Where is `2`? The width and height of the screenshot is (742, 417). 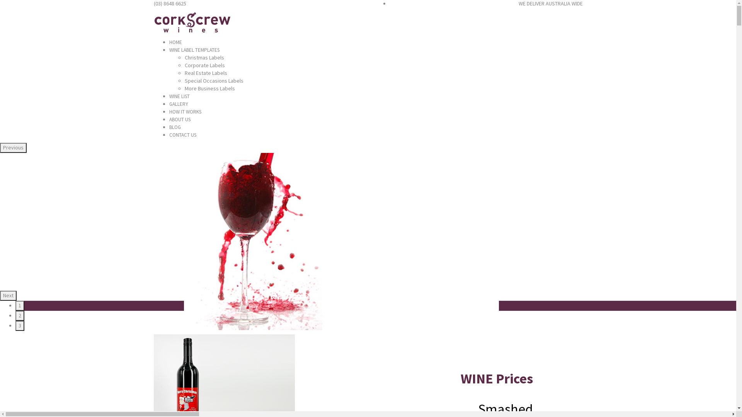 2 is located at coordinates (20, 316).